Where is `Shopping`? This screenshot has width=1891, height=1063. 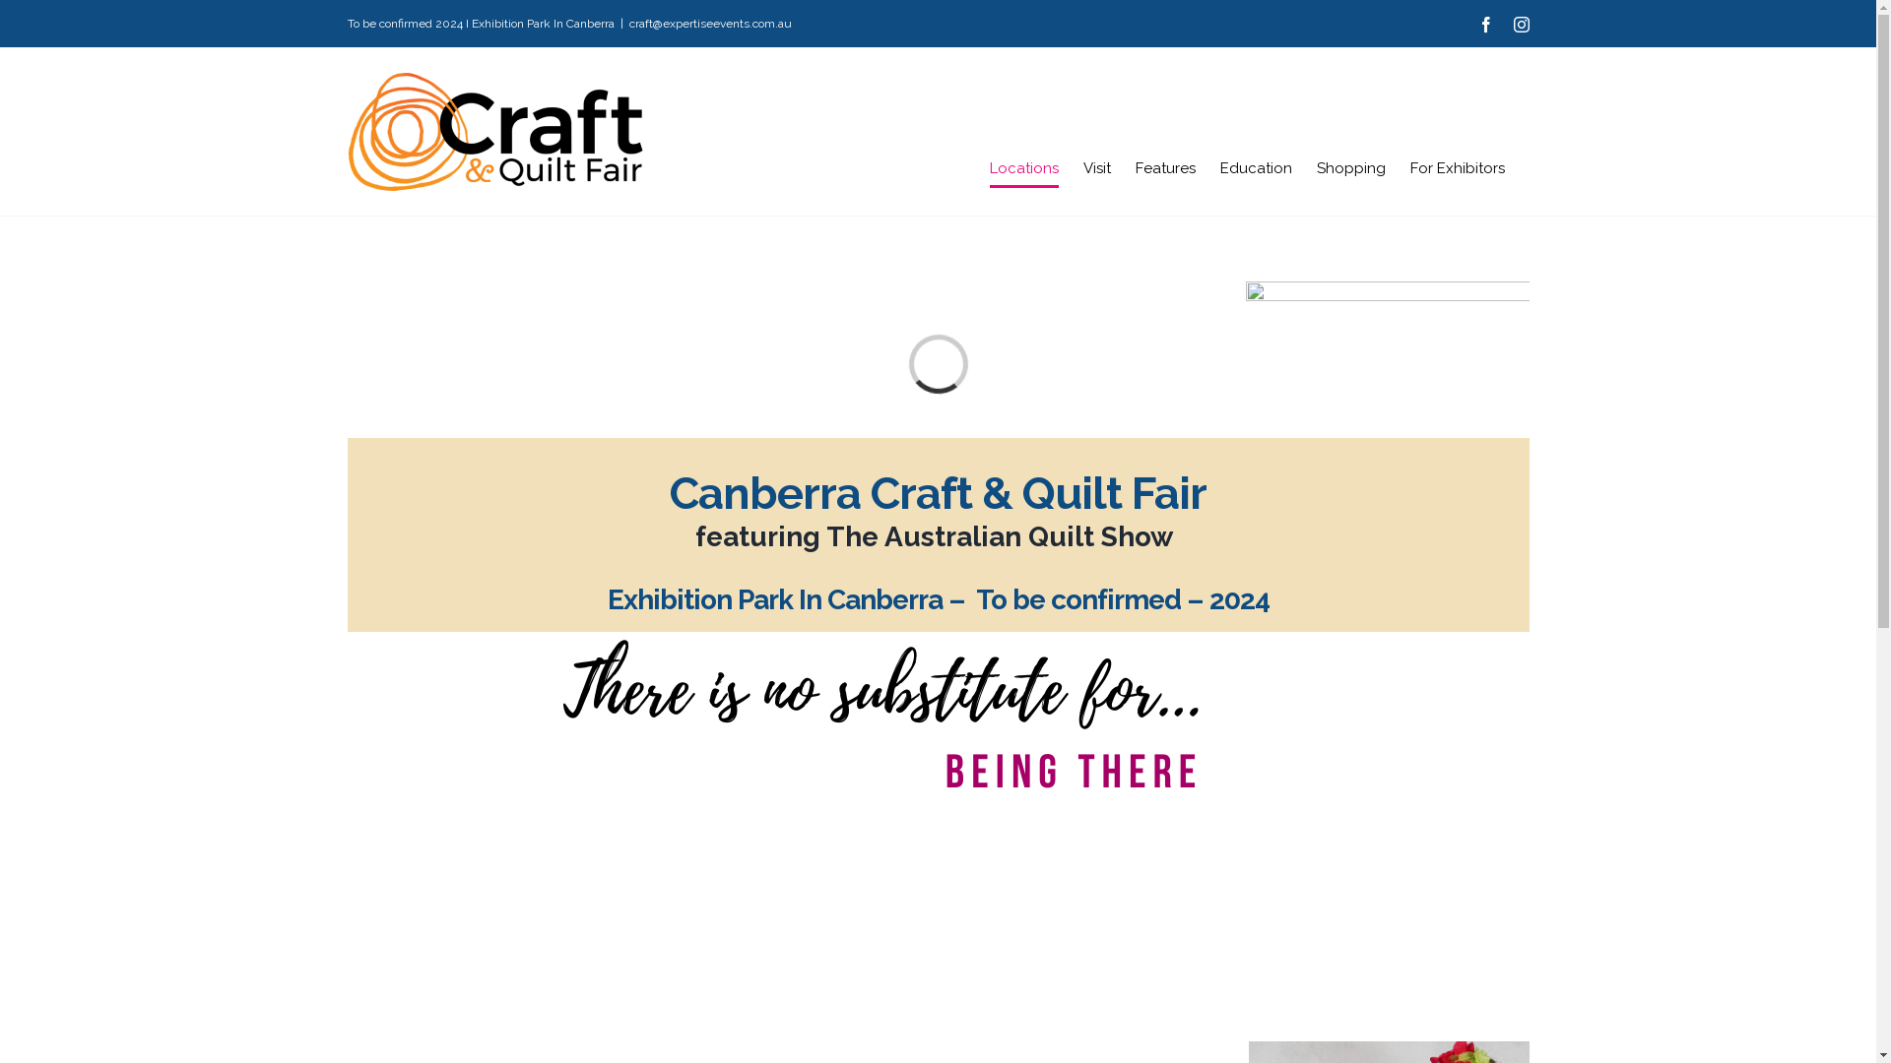
Shopping is located at coordinates (1350, 168).